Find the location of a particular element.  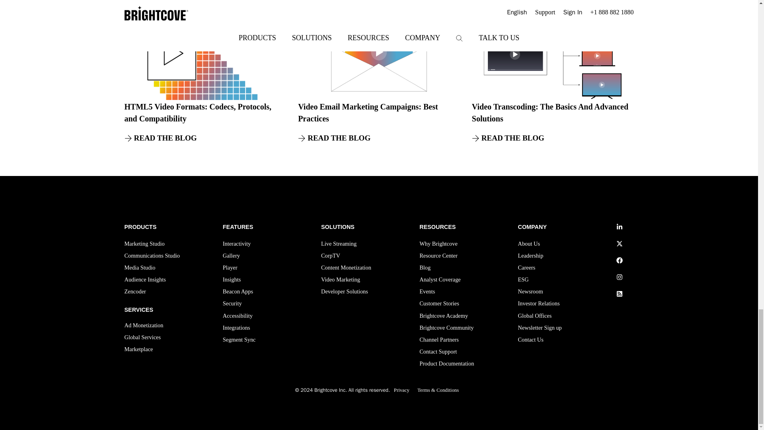

Audience Insights is located at coordinates (145, 281).